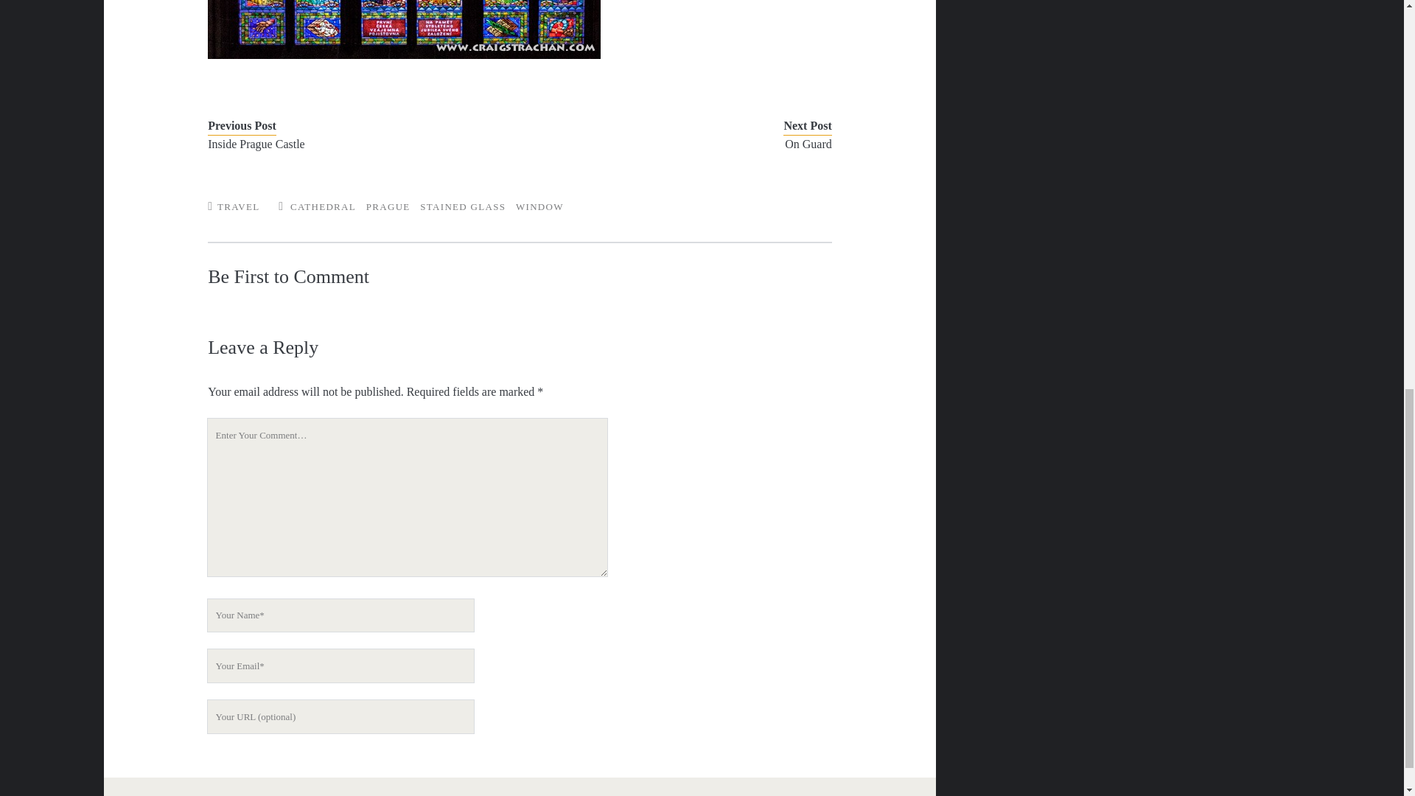 Image resolution: width=1415 pixels, height=796 pixels. What do you see at coordinates (539, 206) in the screenshot?
I see `View all posts tagged window` at bounding box center [539, 206].